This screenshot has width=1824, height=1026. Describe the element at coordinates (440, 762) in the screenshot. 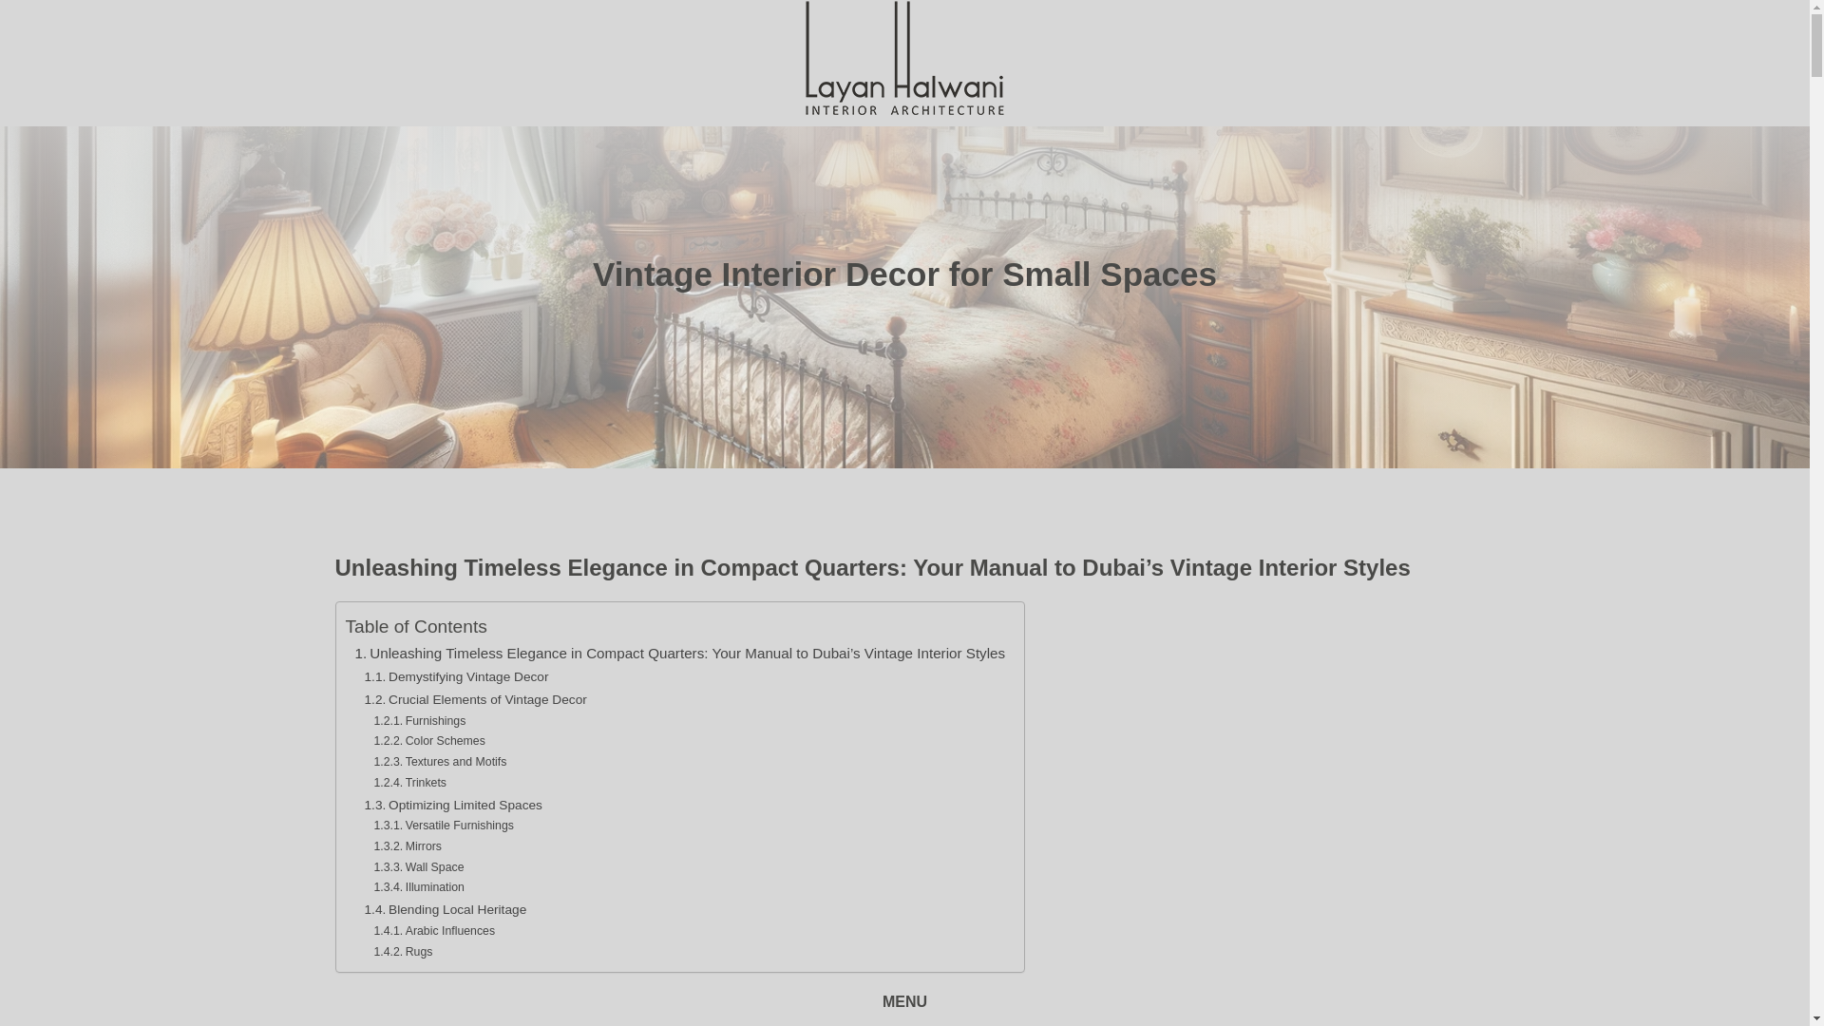

I see `Textures and Motifs` at that location.